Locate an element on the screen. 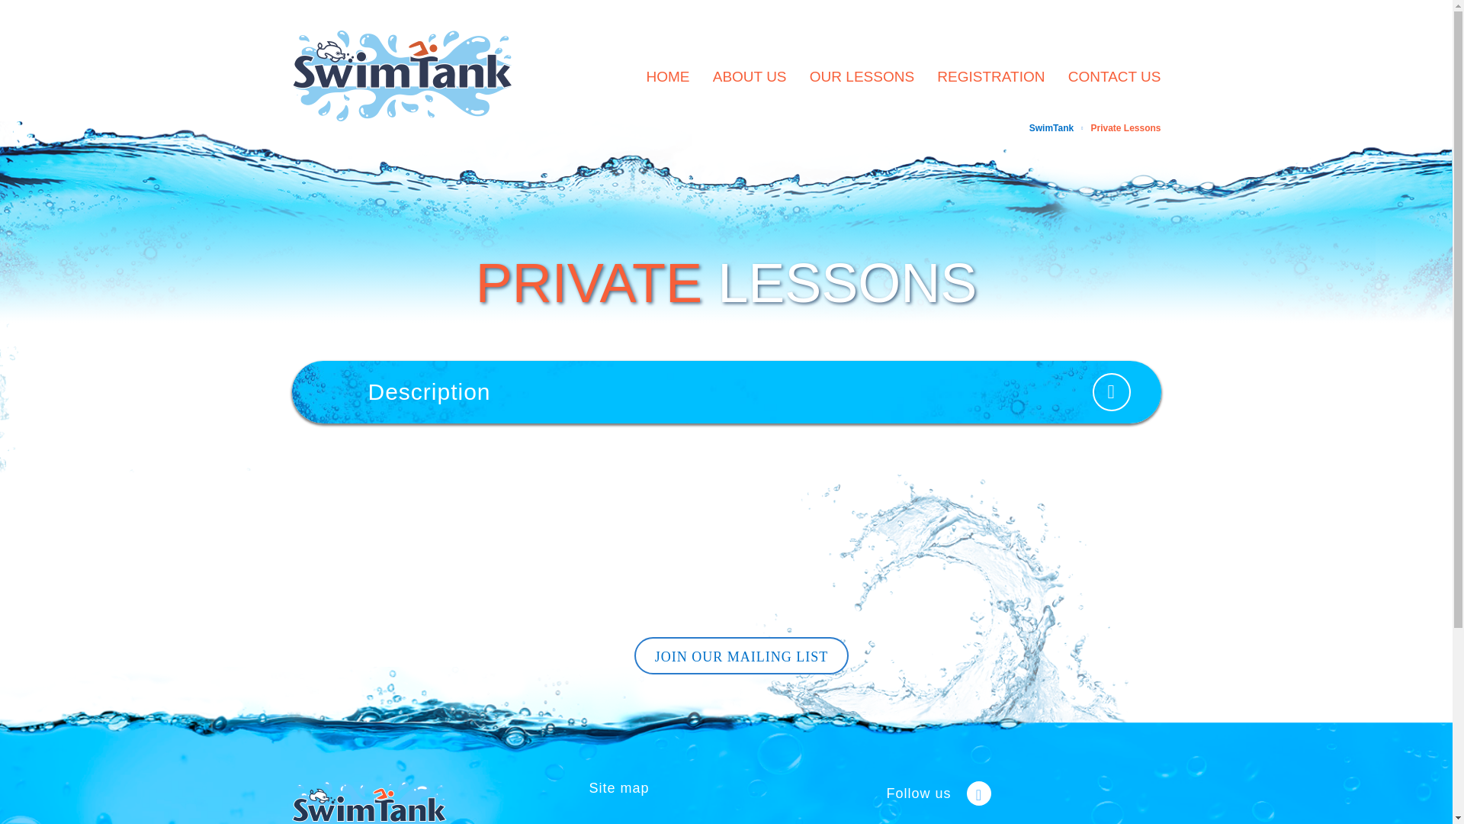  REGISTRATION is located at coordinates (990, 76).